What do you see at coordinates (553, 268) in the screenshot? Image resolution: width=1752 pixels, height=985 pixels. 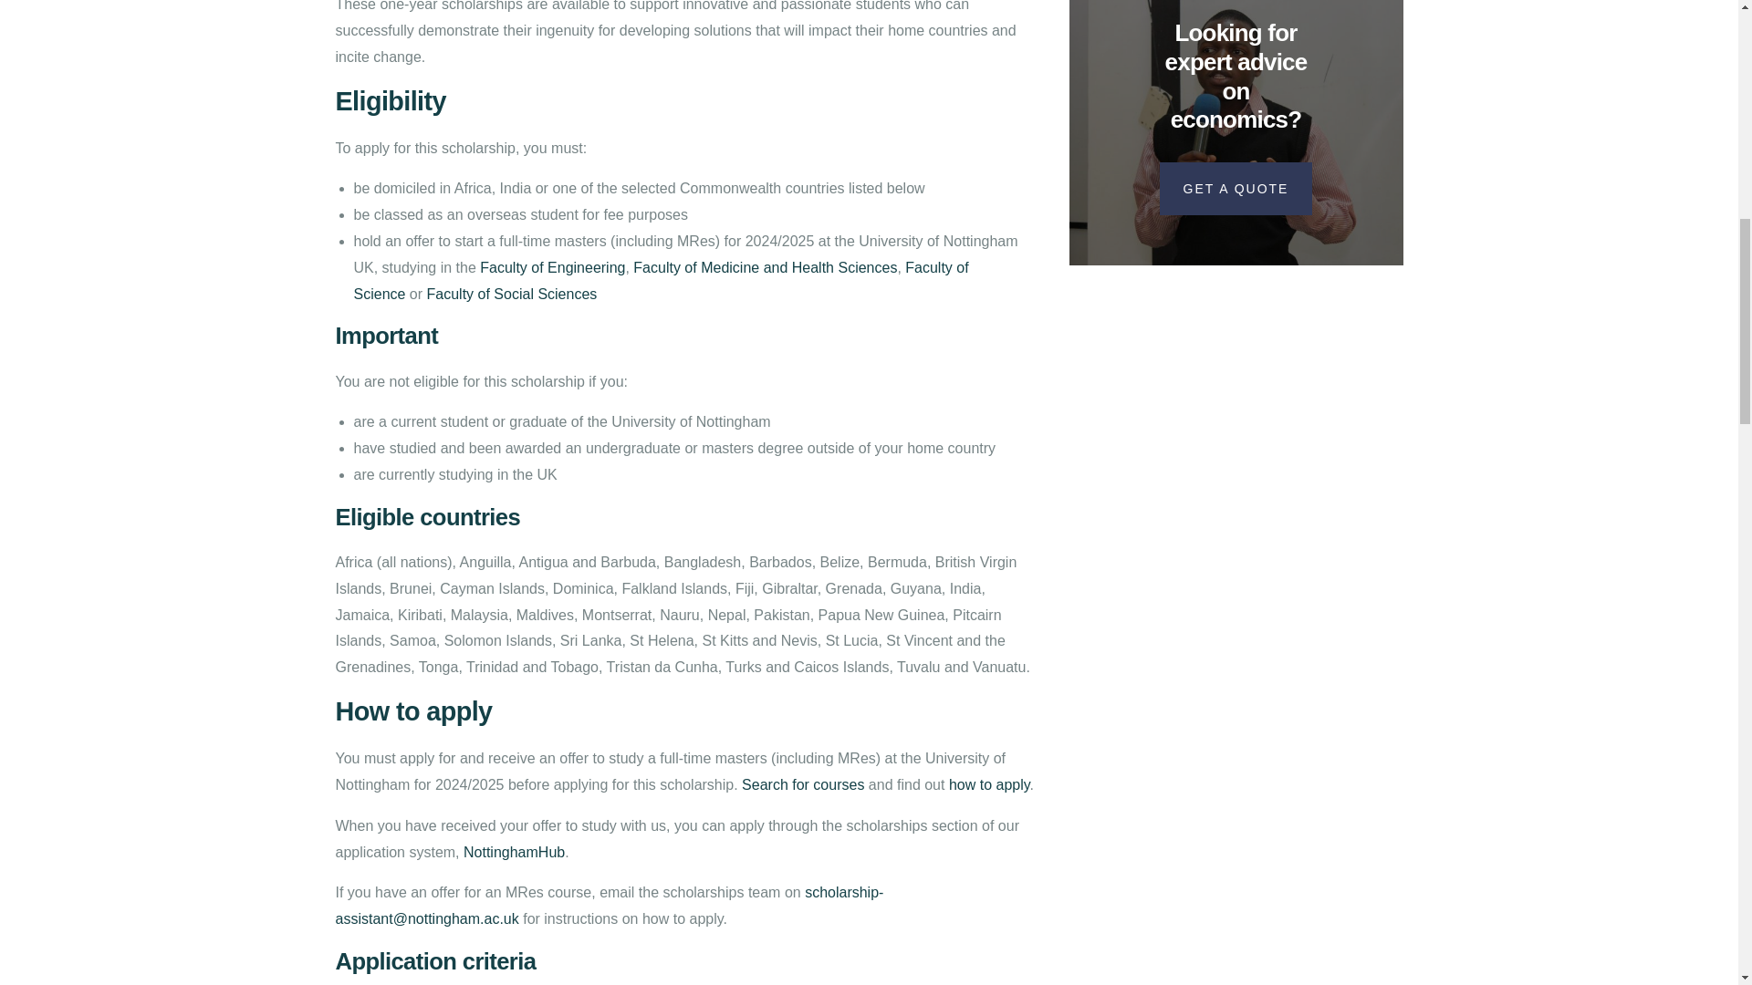 I see `Faculty of Engineering` at bounding box center [553, 268].